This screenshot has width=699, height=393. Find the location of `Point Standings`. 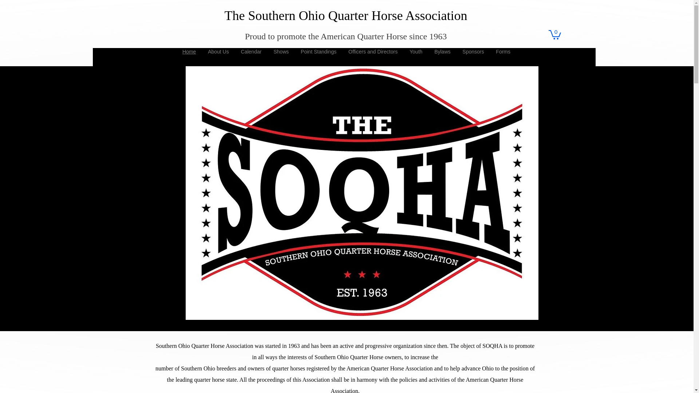

Point Standings is located at coordinates (319, 52).